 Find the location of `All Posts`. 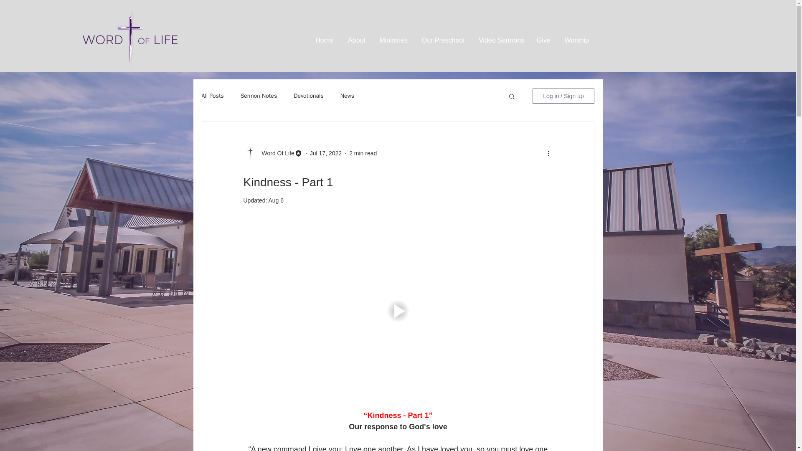

All Posts is located at coordinates (212, 96).